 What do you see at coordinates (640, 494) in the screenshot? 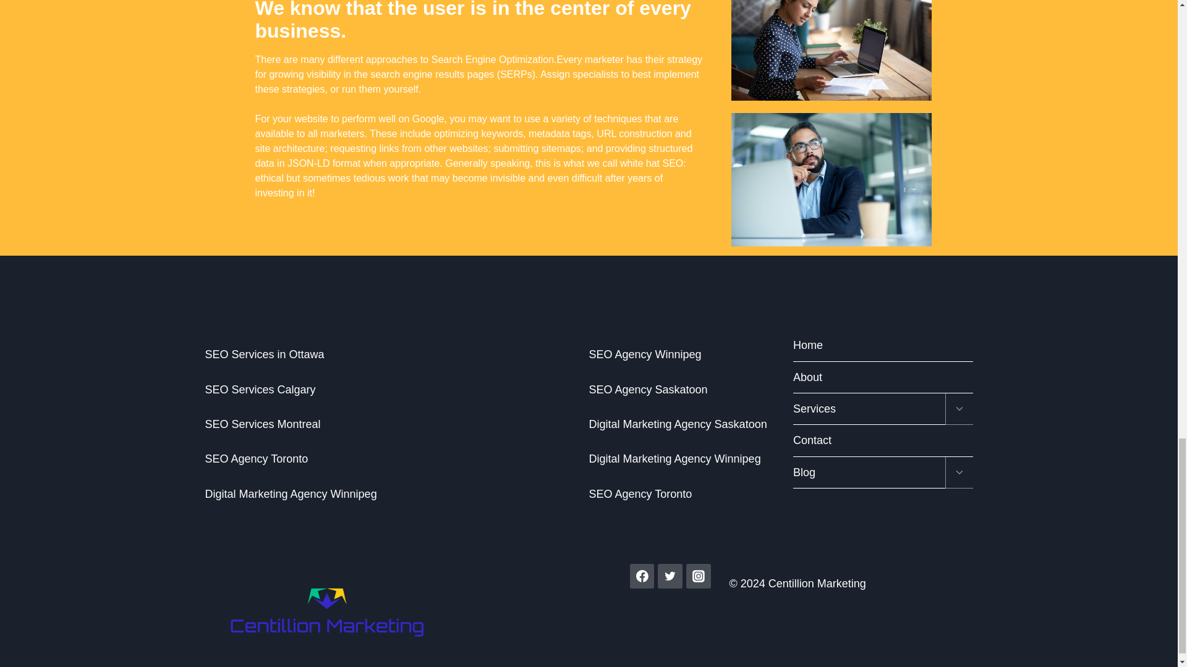
I see `SEO Agency Toronto` at bounding box center [640, 494].